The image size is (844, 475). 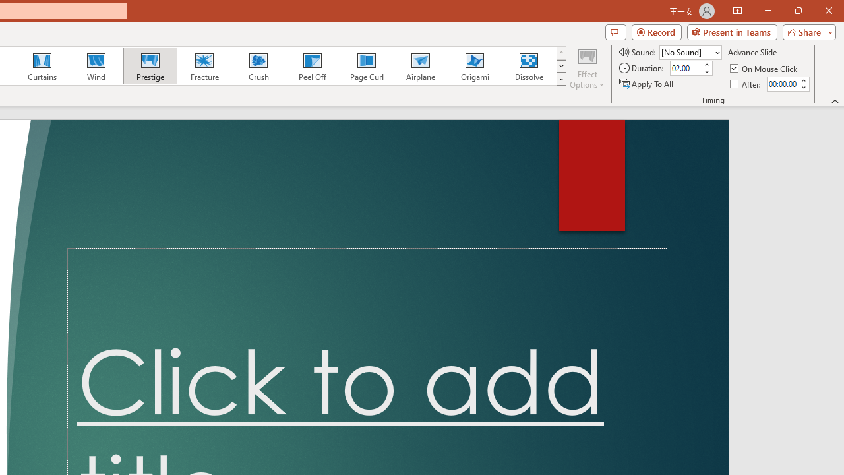 I want to click on Duration, so click(x=686, y=69).